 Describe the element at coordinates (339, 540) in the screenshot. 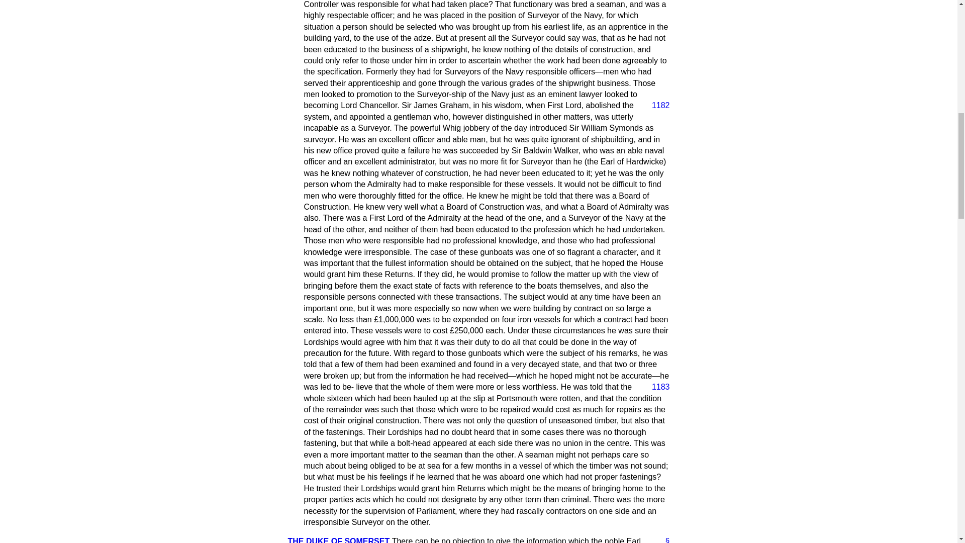

I see `THE DUKE OF SOMERSET` at that location.